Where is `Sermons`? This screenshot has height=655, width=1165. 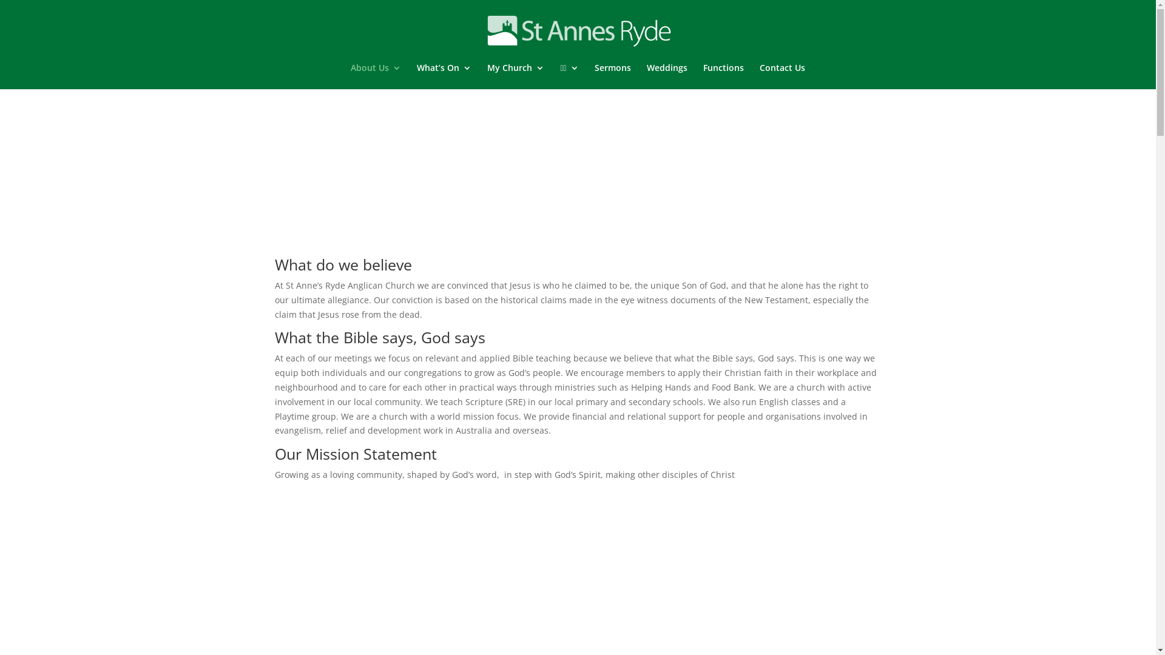
Sermons is located at coordinates (613, 76).